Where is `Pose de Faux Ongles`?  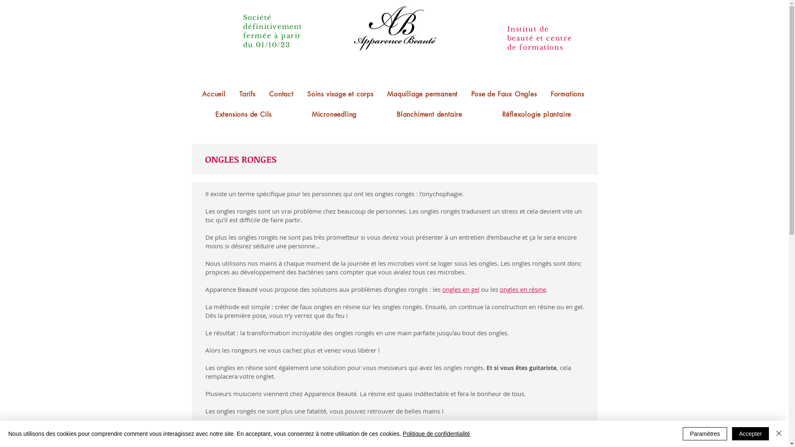
Pose de Faux Ongles is located at coordinates (504, 94).